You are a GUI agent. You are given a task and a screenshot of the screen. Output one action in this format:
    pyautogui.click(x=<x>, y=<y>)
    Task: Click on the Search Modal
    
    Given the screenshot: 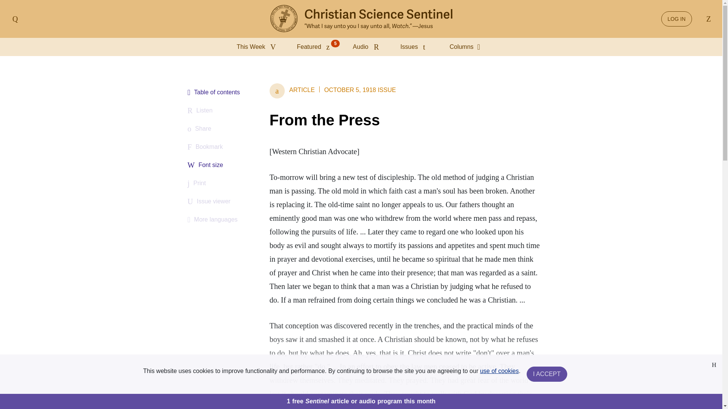 What is the action you would take?
    pyautogui.click(x=707, y=19)
    